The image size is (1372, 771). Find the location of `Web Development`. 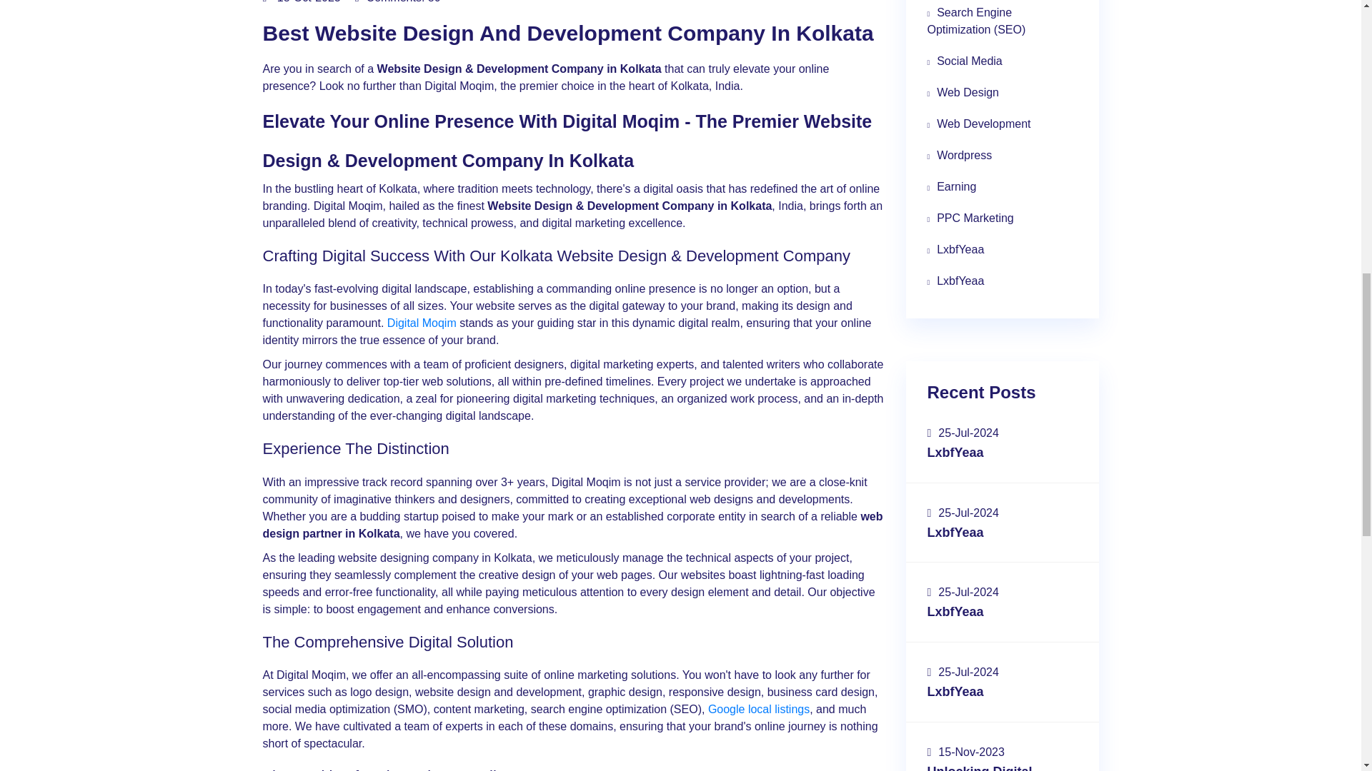

Web Development is located at coordinates (1002, 124).